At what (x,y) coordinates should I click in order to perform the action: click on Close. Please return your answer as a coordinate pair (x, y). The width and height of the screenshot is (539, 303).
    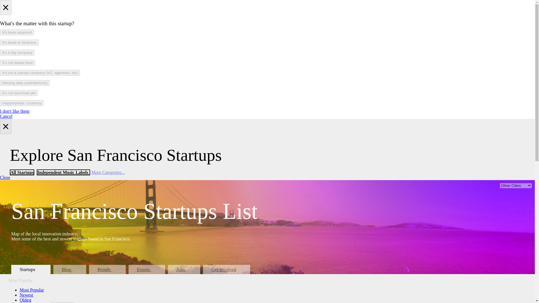
    Looking at the image, I should click on (5, 177).